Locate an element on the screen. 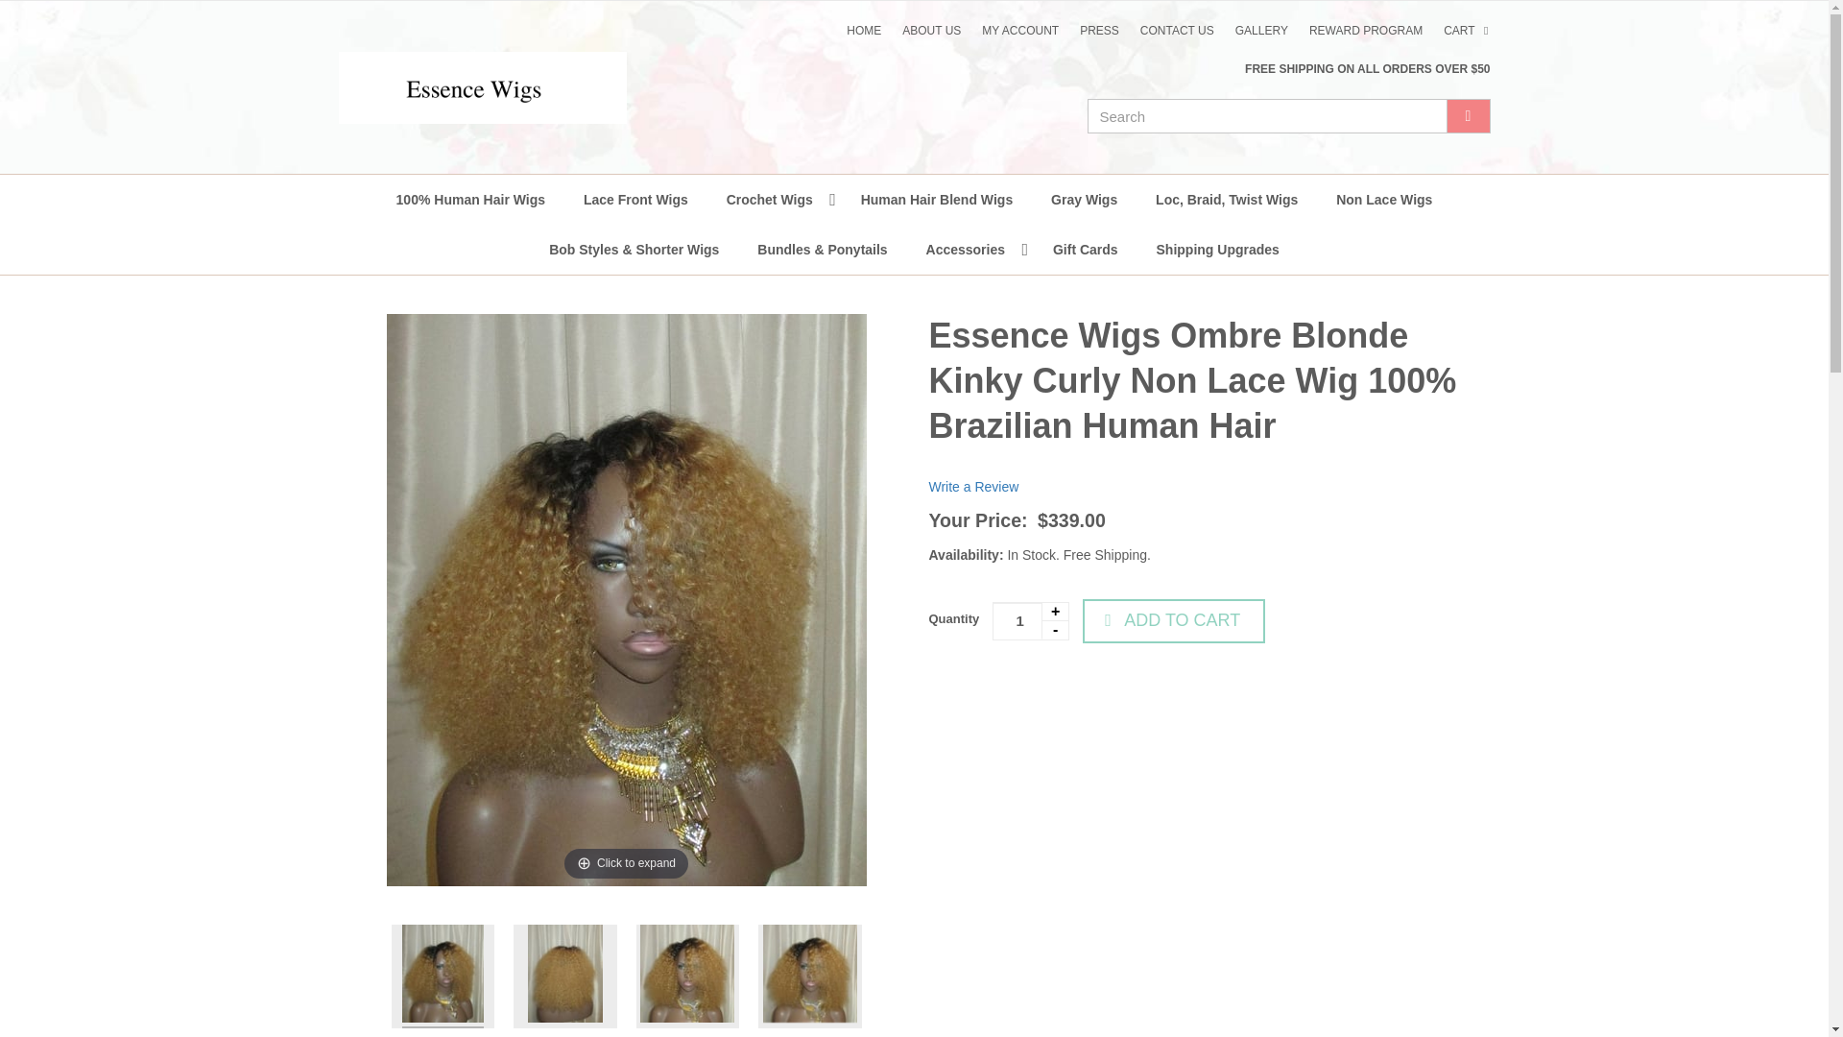  Non Lace Wigs is located at coordinates (1384, 200).